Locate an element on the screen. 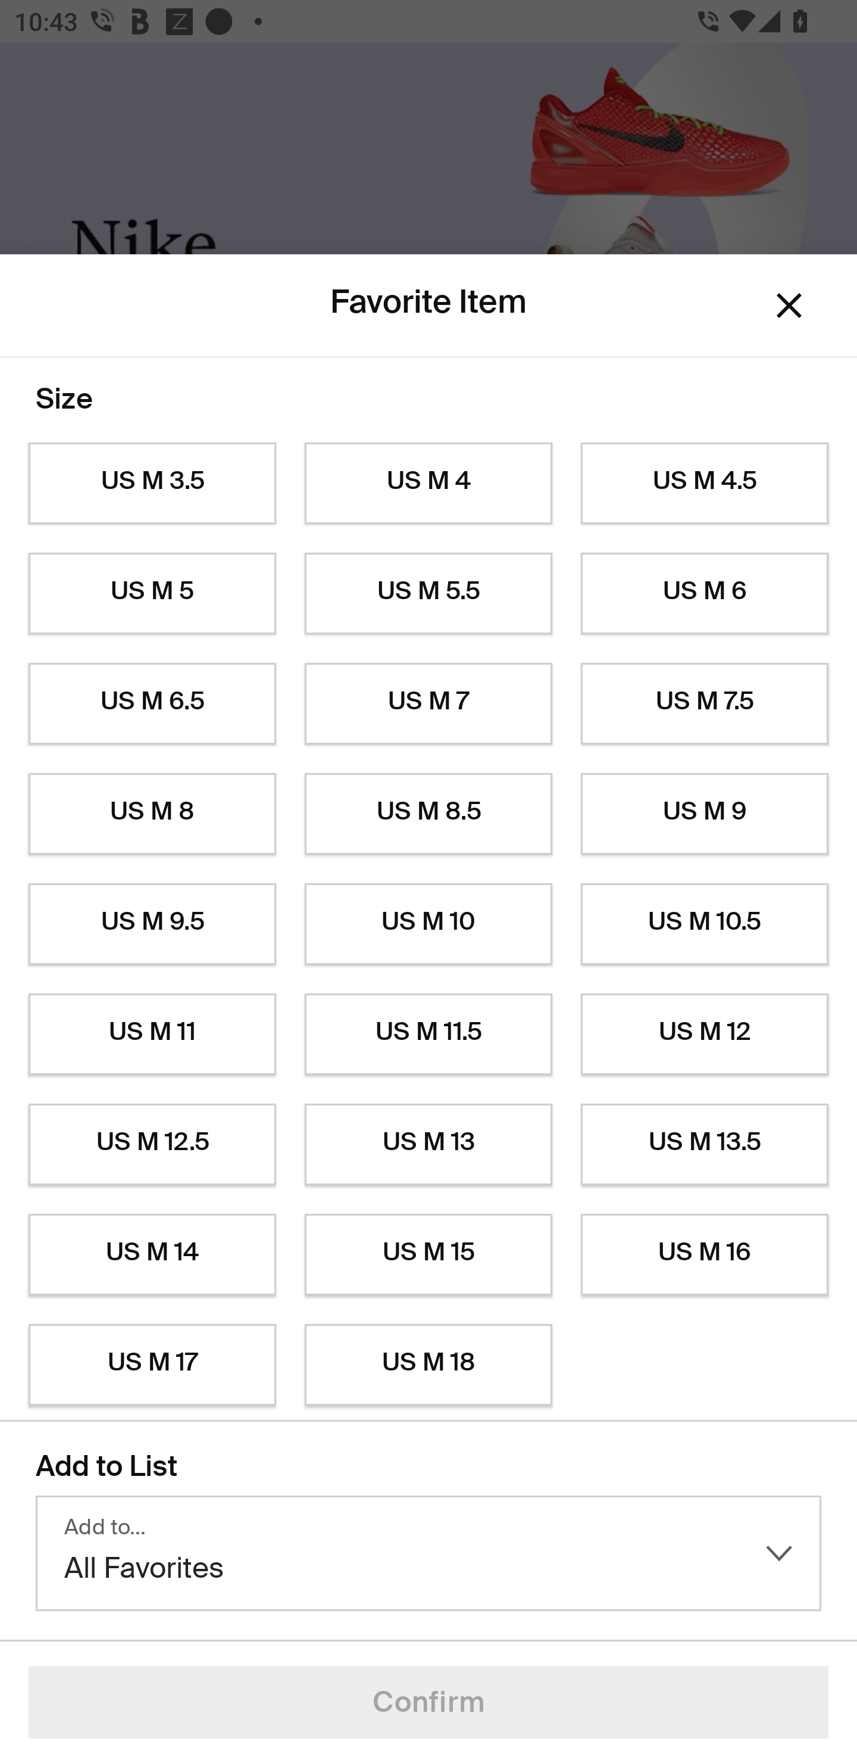 This screenshot has width=857, height=1763. US M 14 is located at coordinates (152, 1255).